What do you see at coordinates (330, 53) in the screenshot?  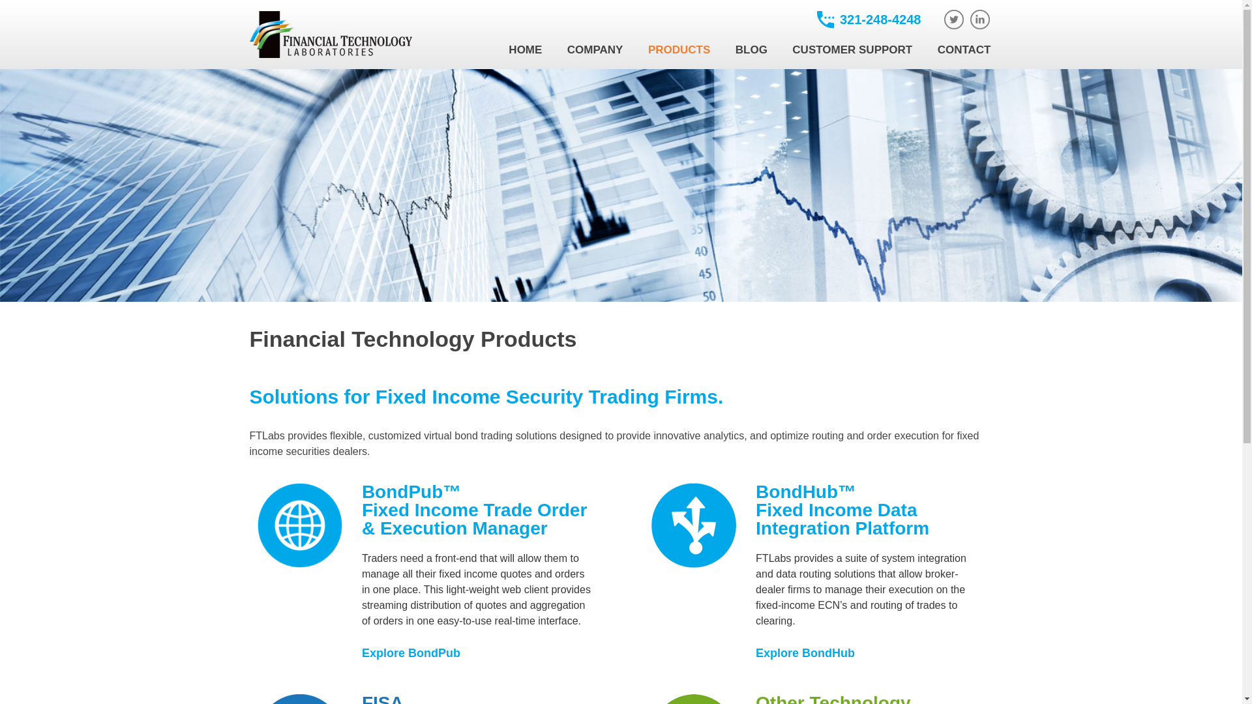 I see `FTLabs` at bounding box center [330, 53].